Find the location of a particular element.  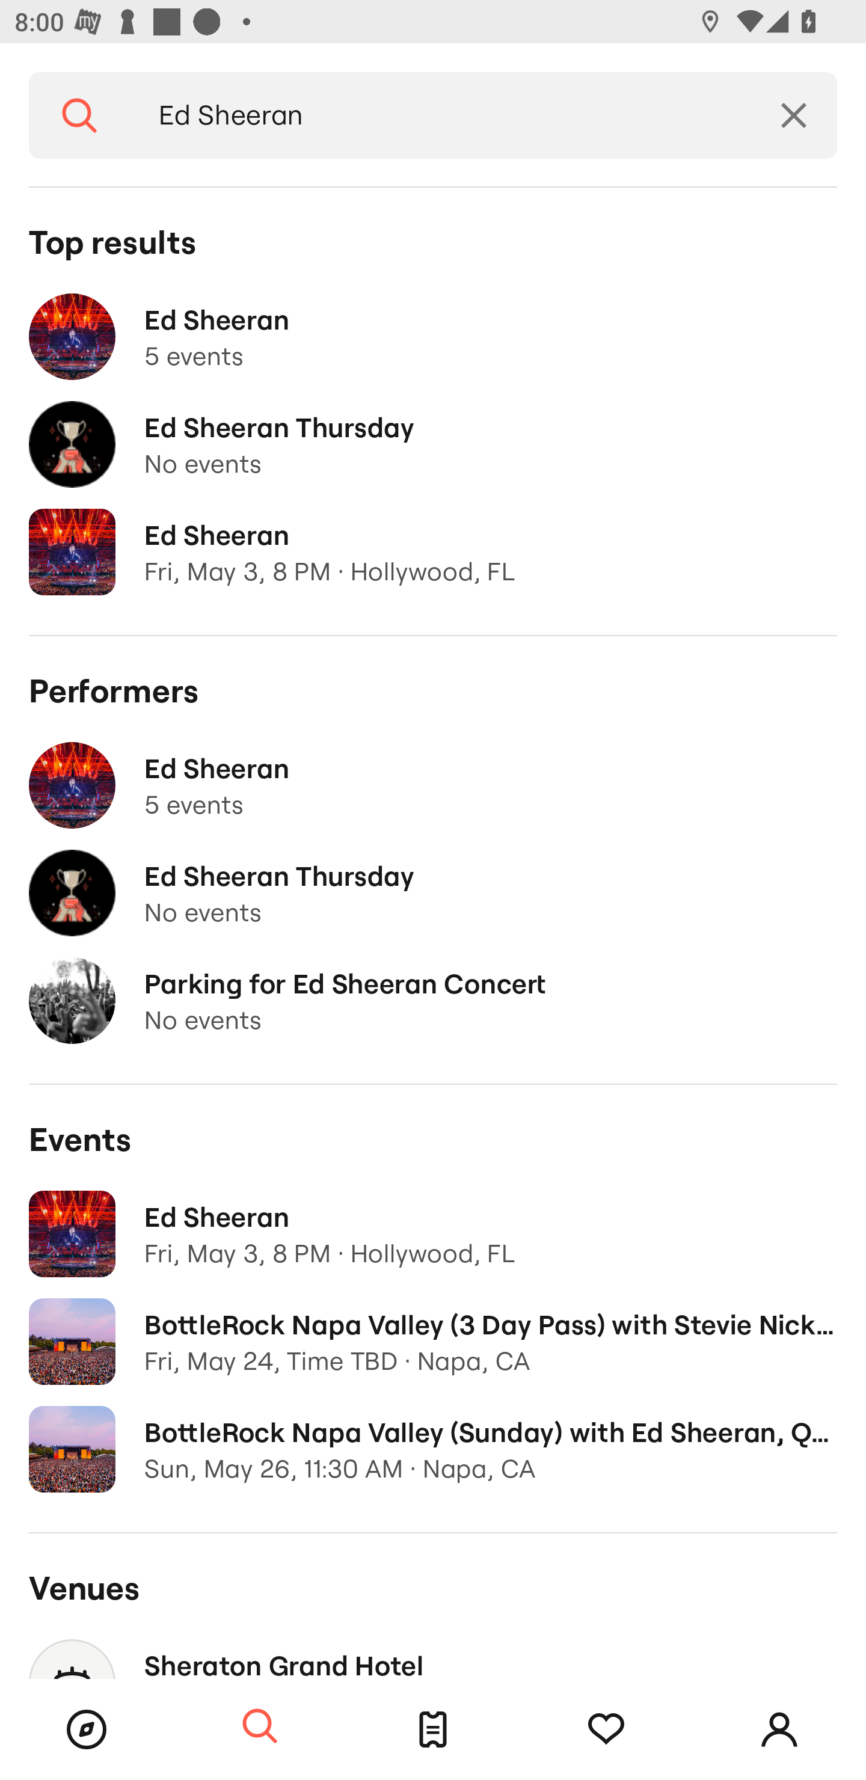

Account is located at coordinates (779, 1729).